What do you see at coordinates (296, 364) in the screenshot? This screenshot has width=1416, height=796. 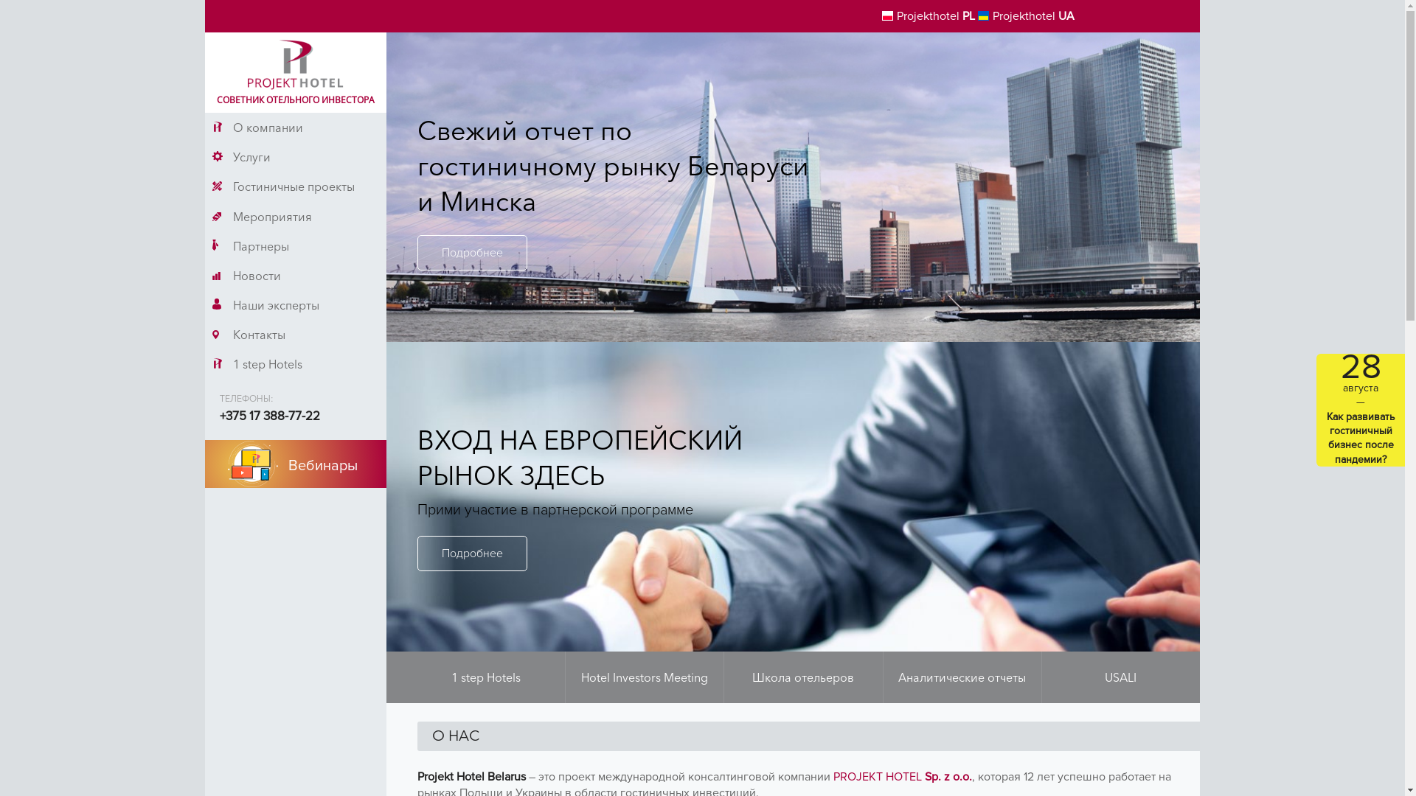 I see `1 step Hotels` at bounding box center [296, 364].